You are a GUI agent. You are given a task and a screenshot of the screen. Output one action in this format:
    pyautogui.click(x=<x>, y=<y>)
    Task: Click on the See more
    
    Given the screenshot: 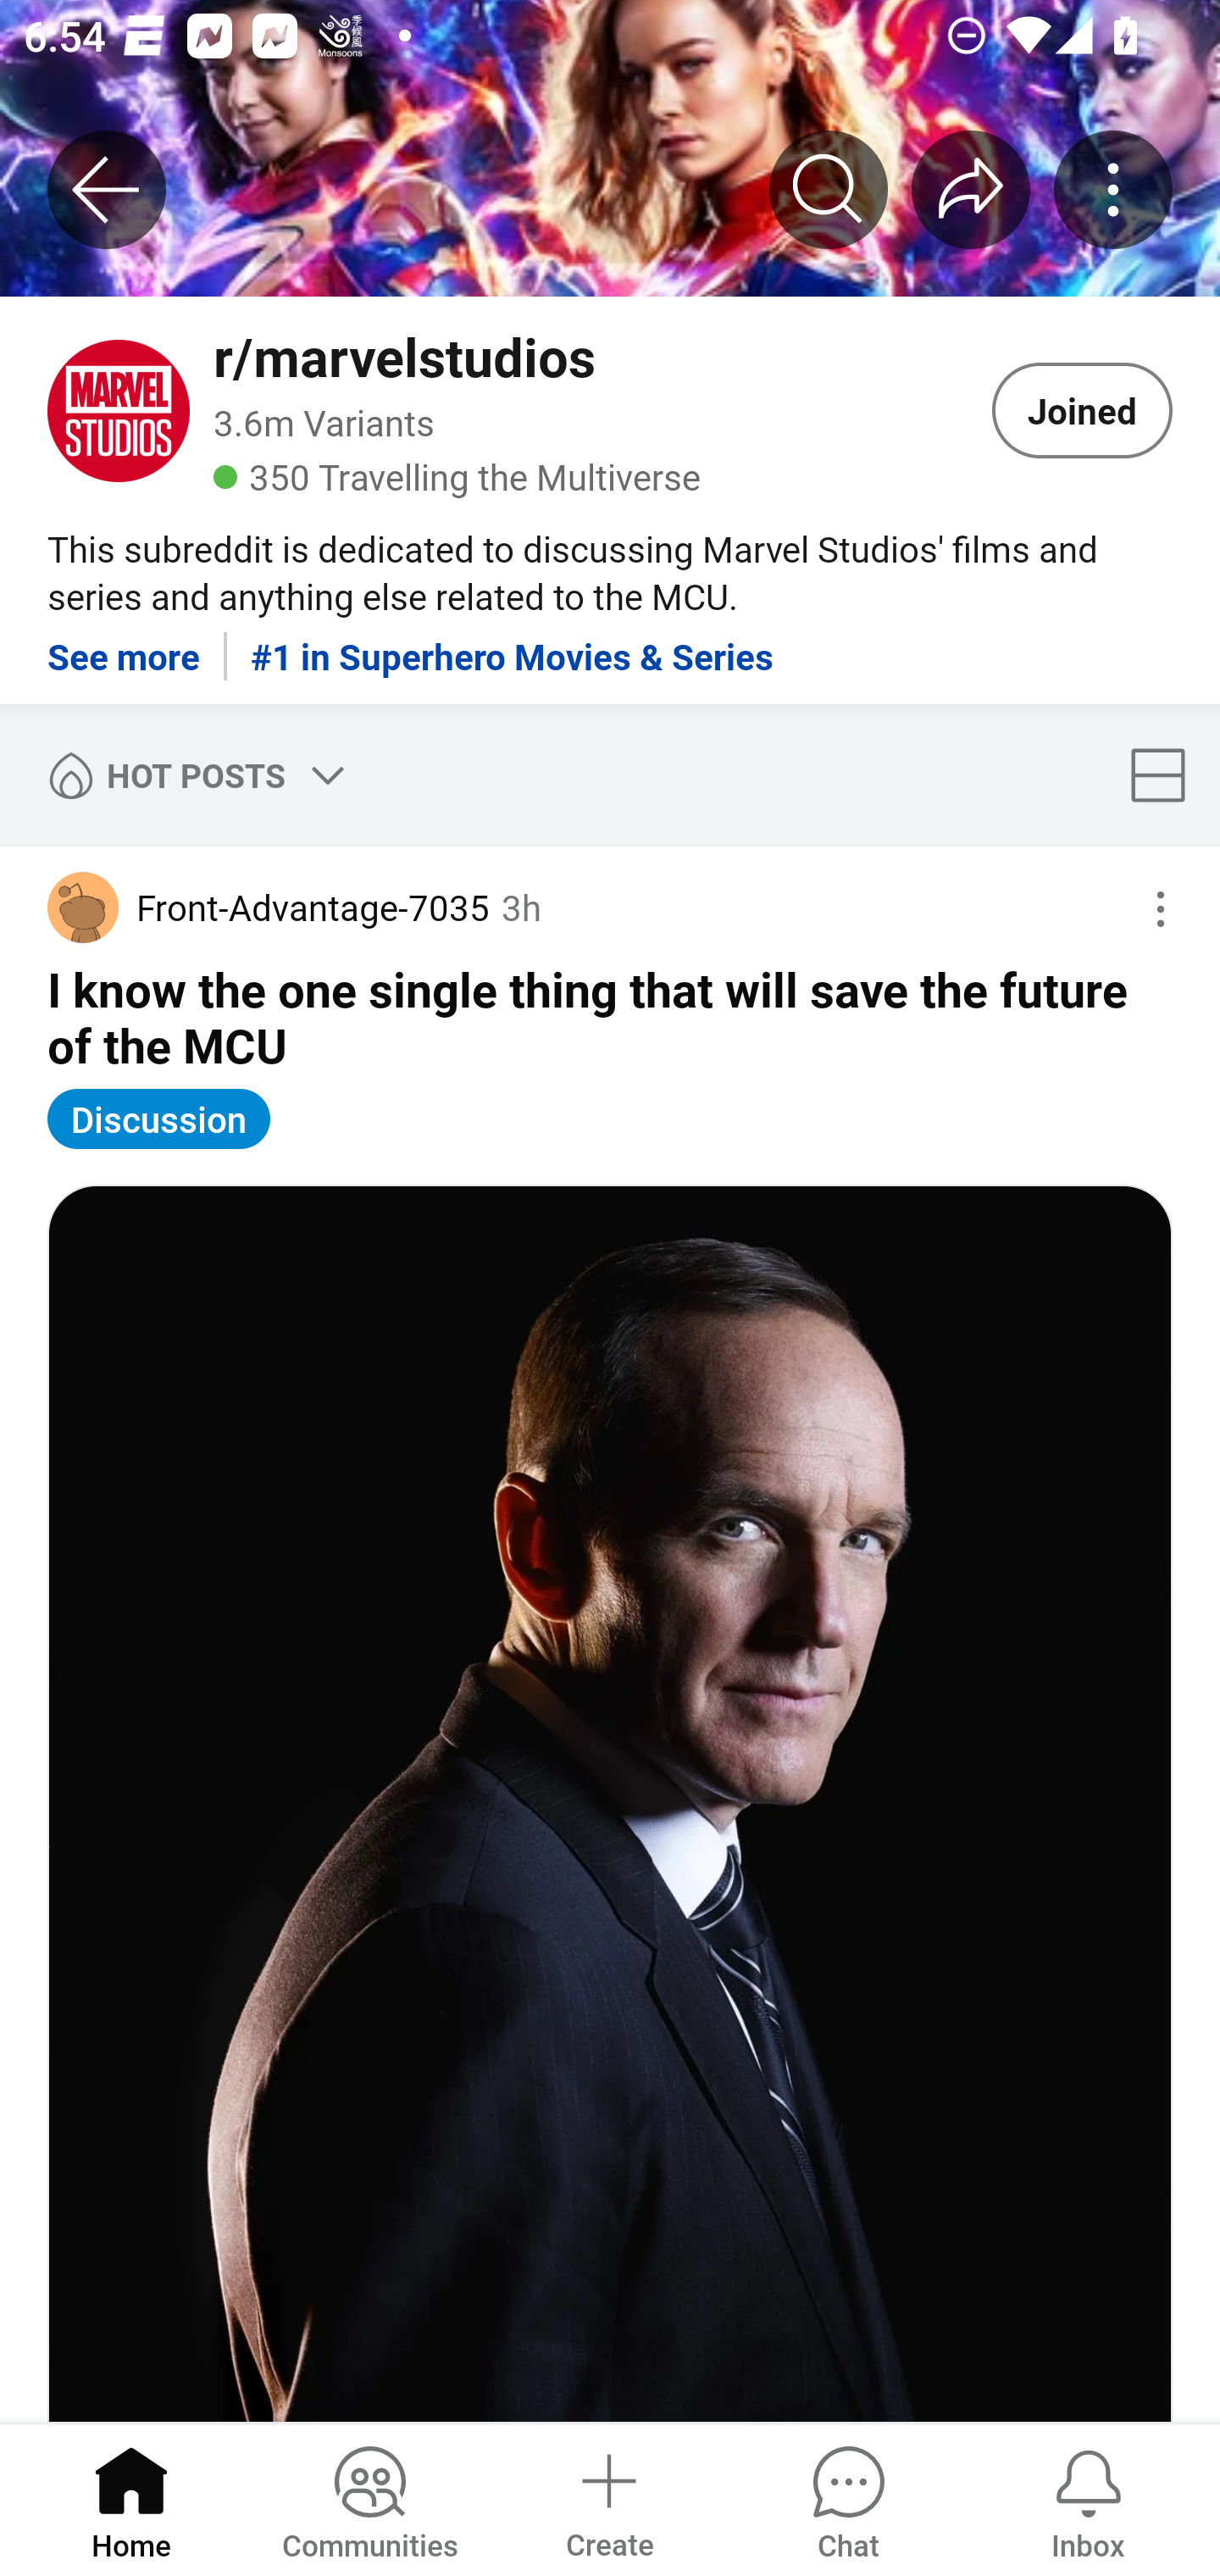 What is the action you would take?
    pyautogui.click(x=124, y=644)
    